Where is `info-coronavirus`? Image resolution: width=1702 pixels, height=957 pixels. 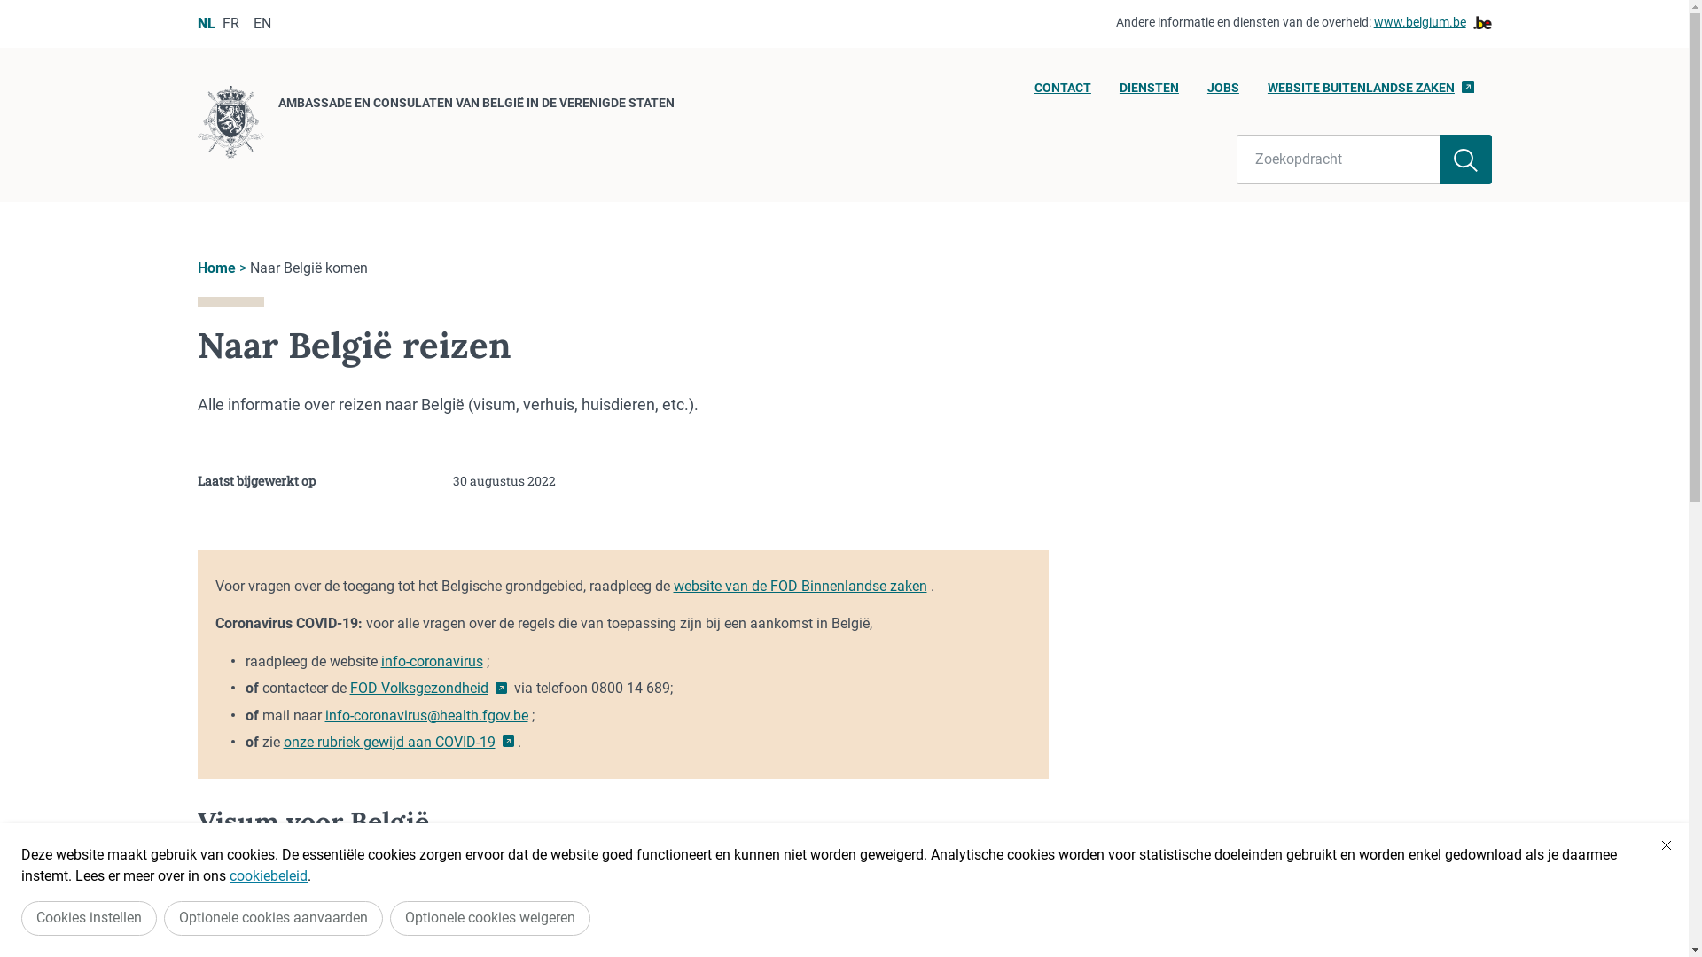
info-coronavirus is located at coordinates (433, 661).